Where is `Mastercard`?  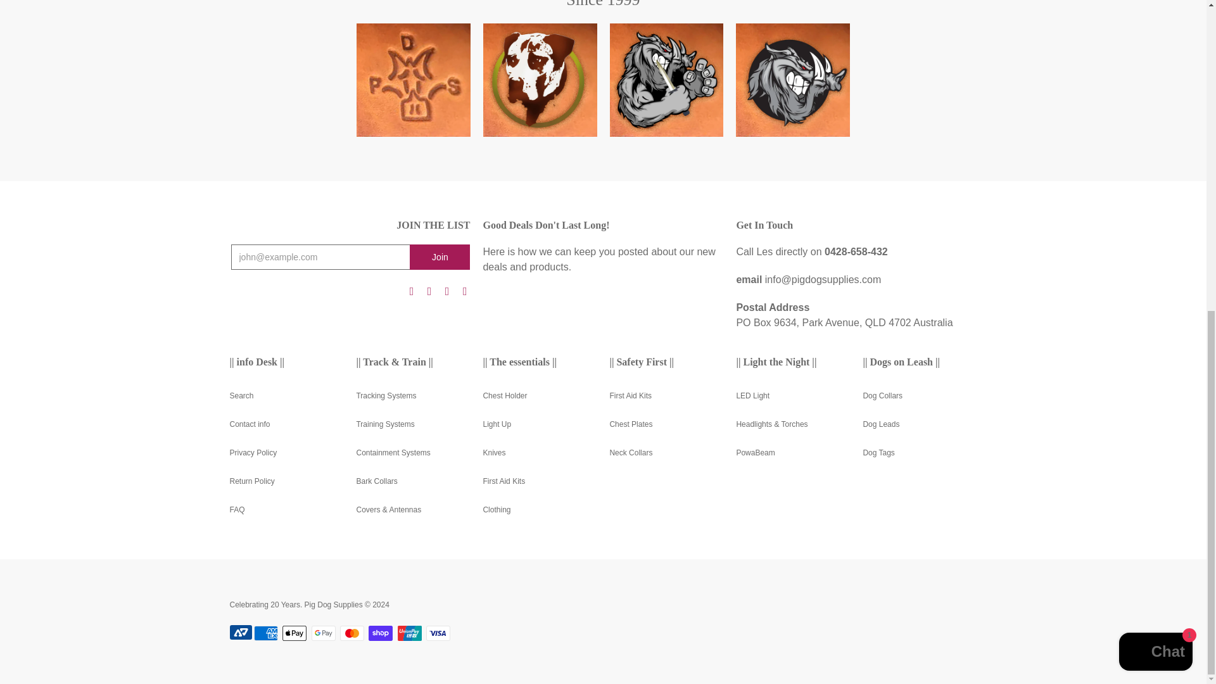 Mastercard is located at coordinates (352, 633).